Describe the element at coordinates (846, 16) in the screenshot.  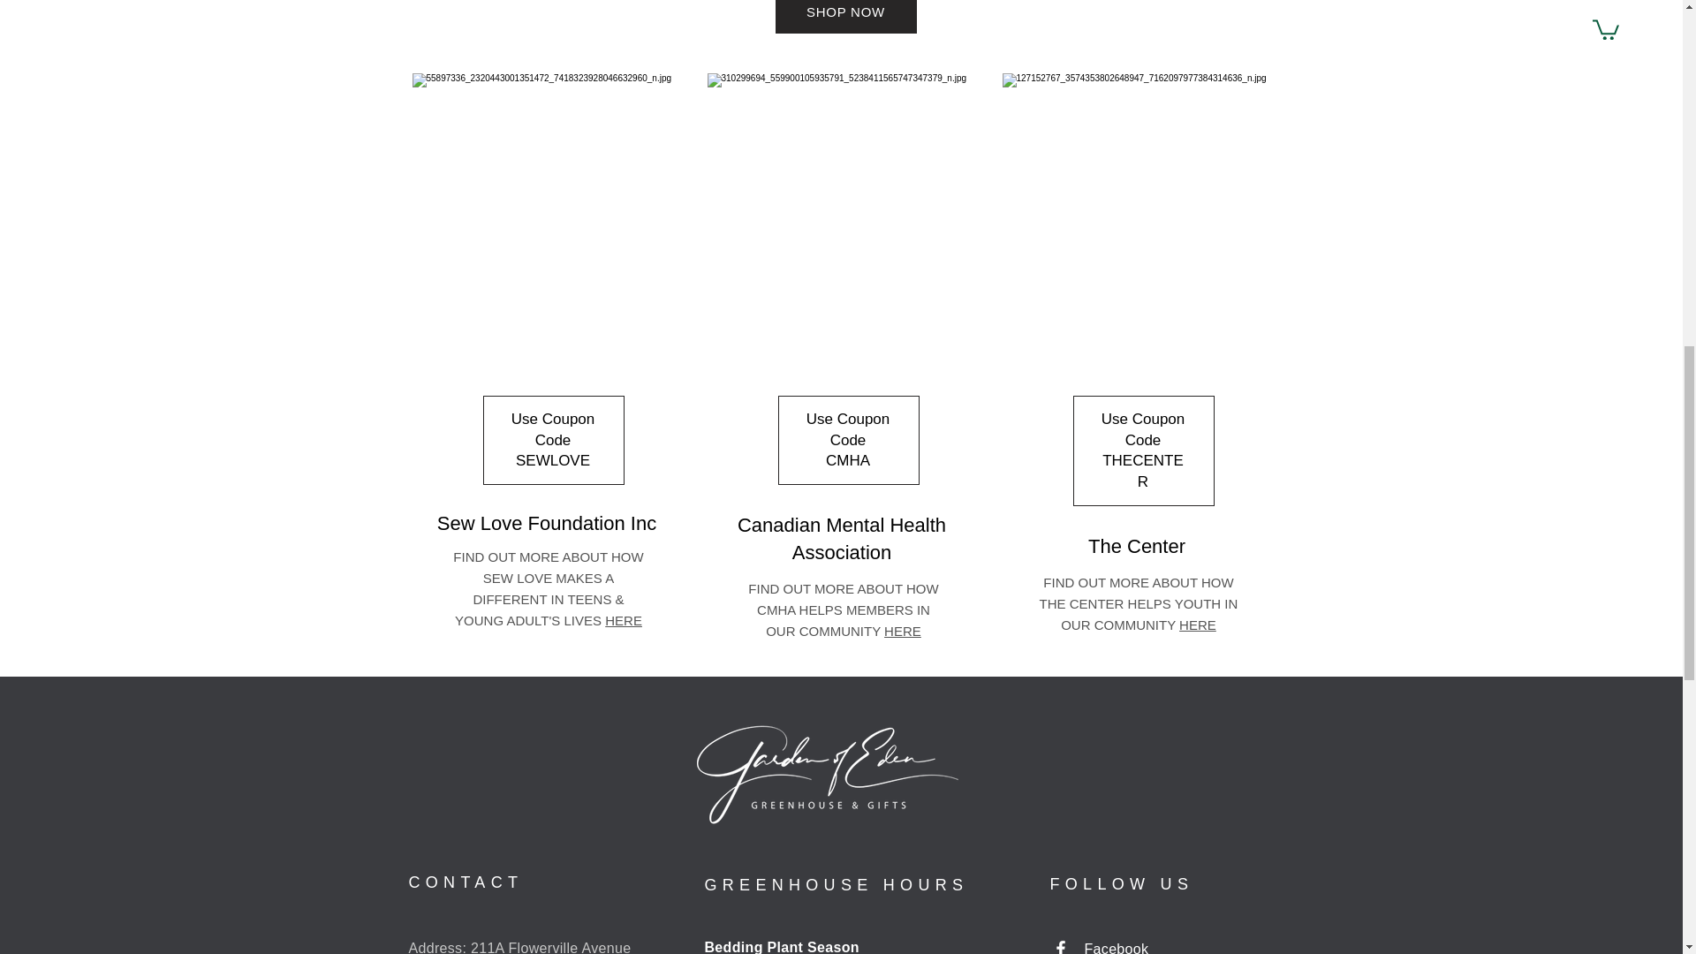
I see `SHOP NOW` at that location.